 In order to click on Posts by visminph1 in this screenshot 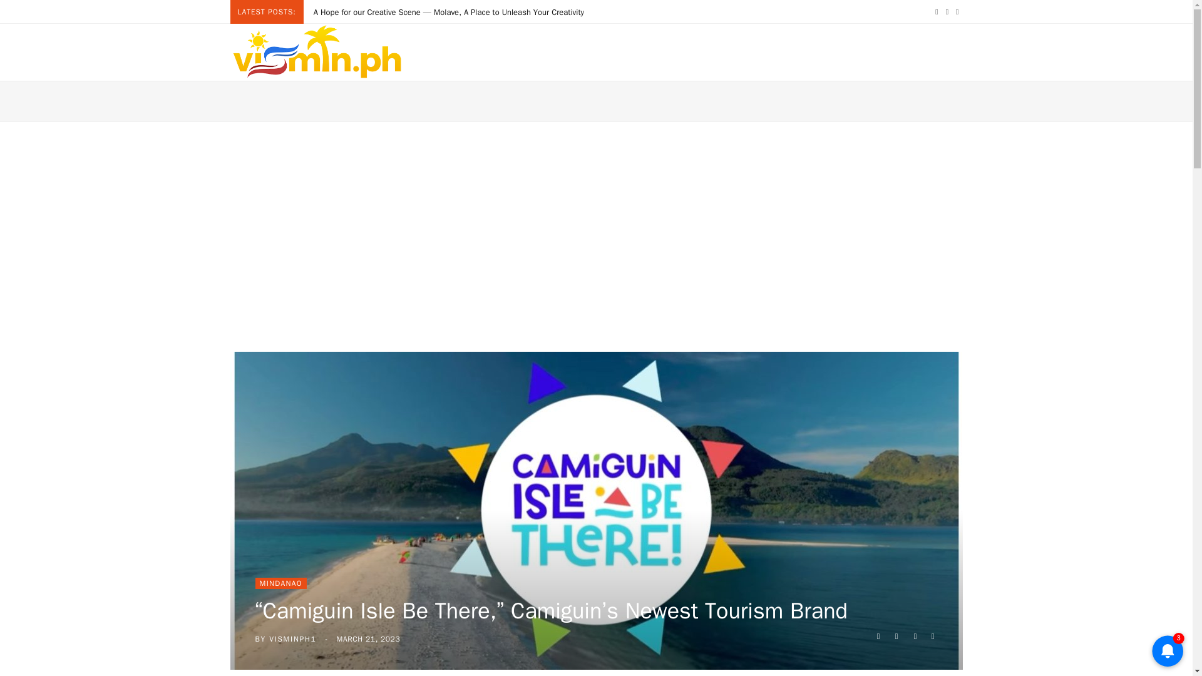, I will do `click(292, 639)`.